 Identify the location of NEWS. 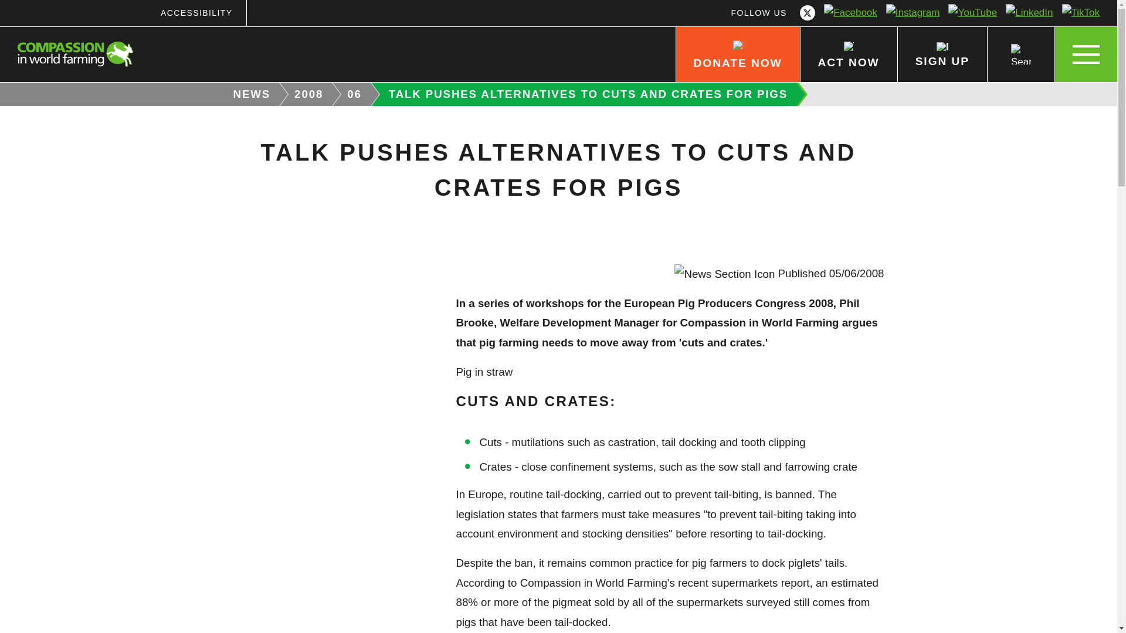
(247, 94).